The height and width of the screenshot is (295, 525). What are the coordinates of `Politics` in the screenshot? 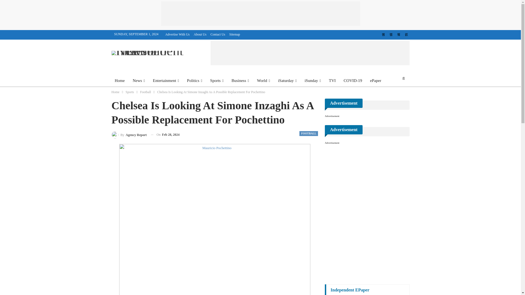 It's located at (195, 80).